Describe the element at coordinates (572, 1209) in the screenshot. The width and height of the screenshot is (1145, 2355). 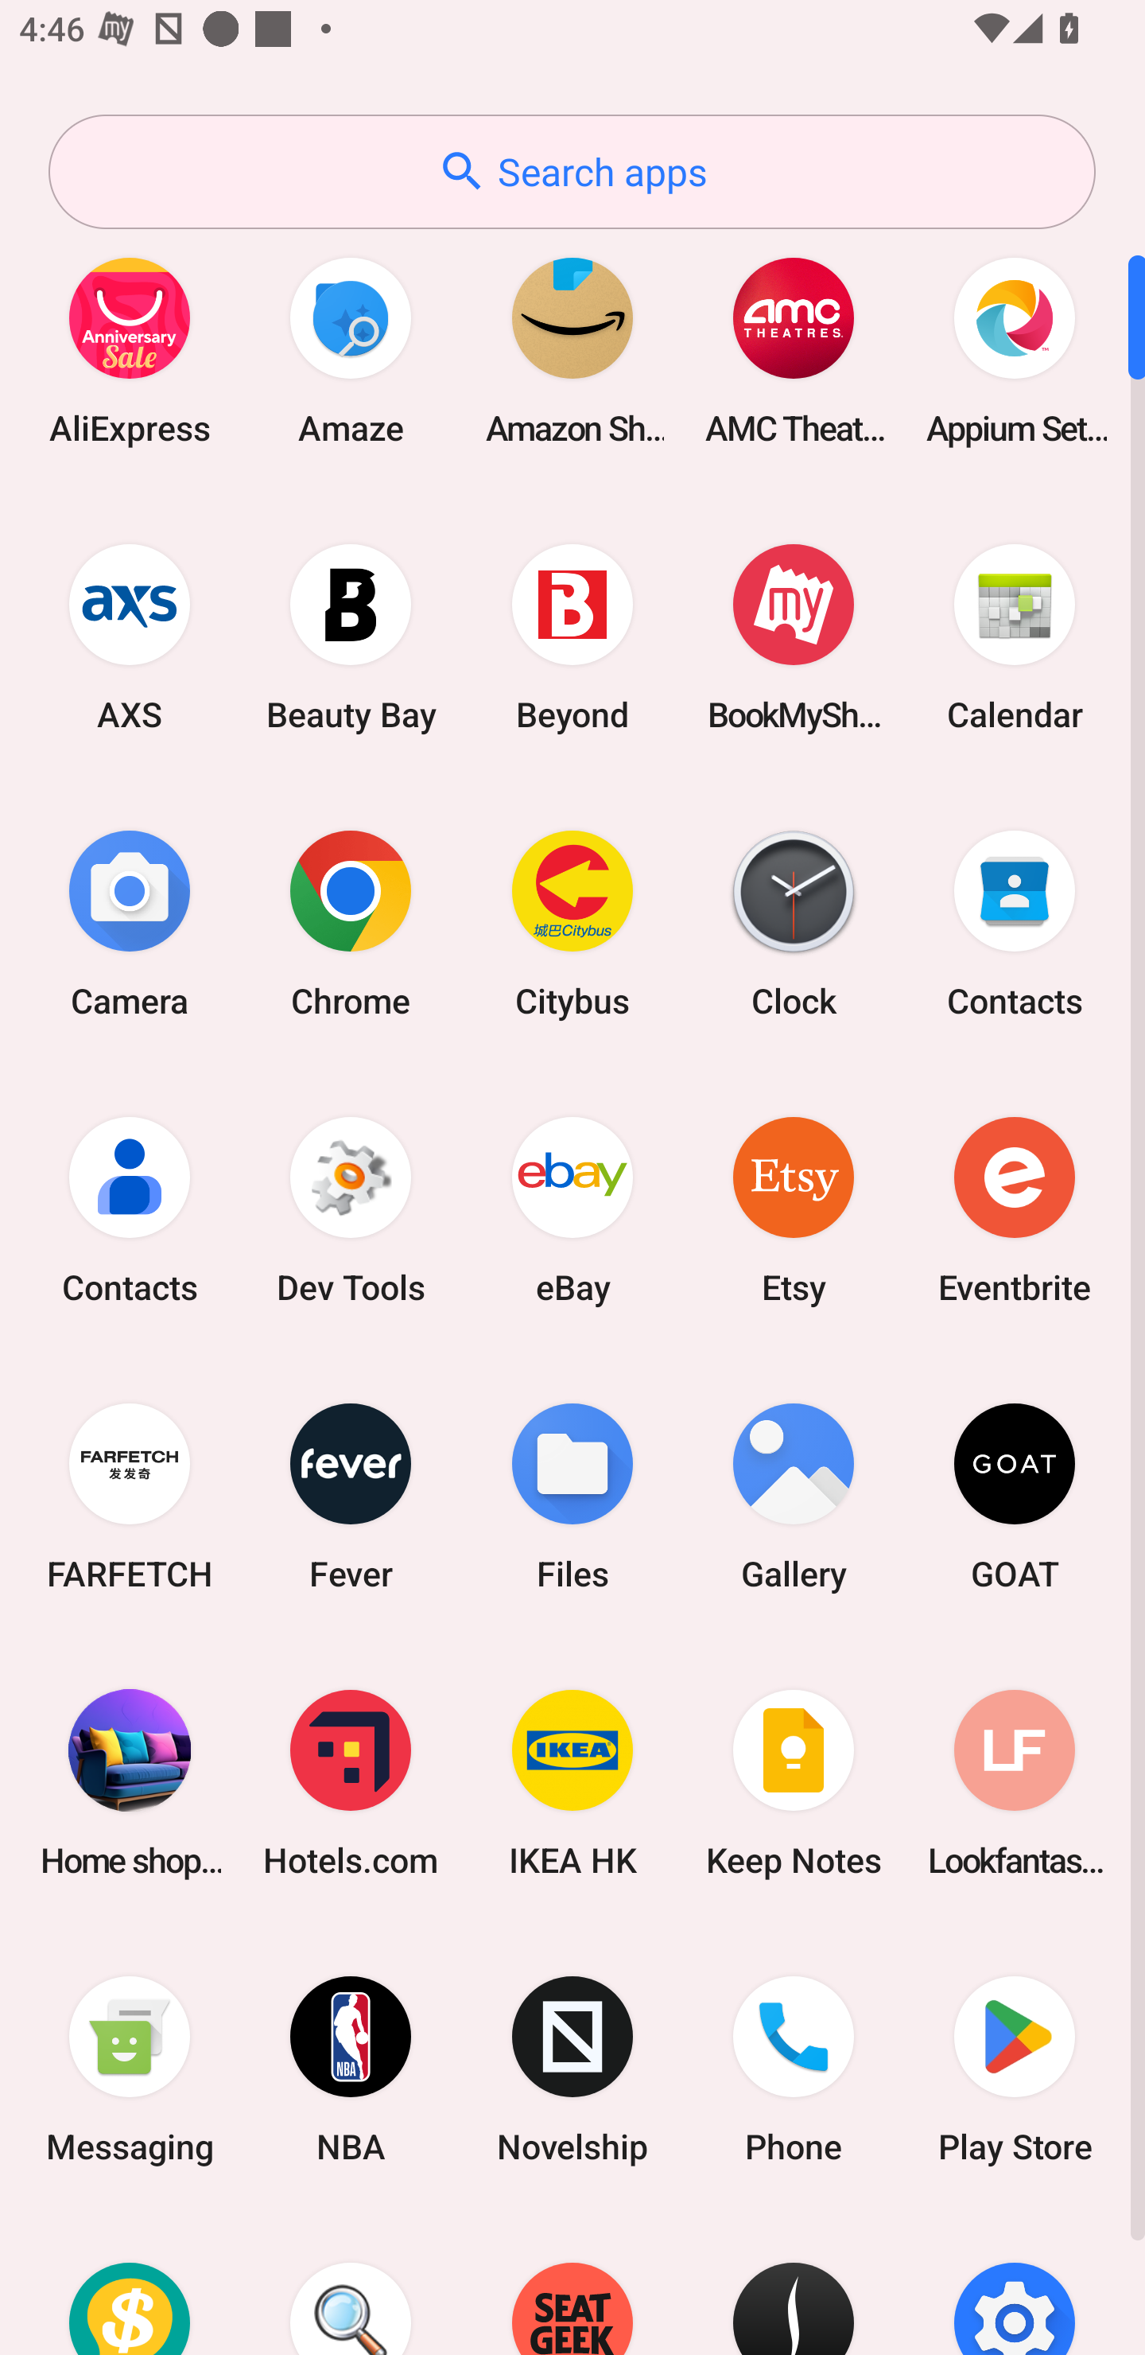
I see `eBay` at that location.